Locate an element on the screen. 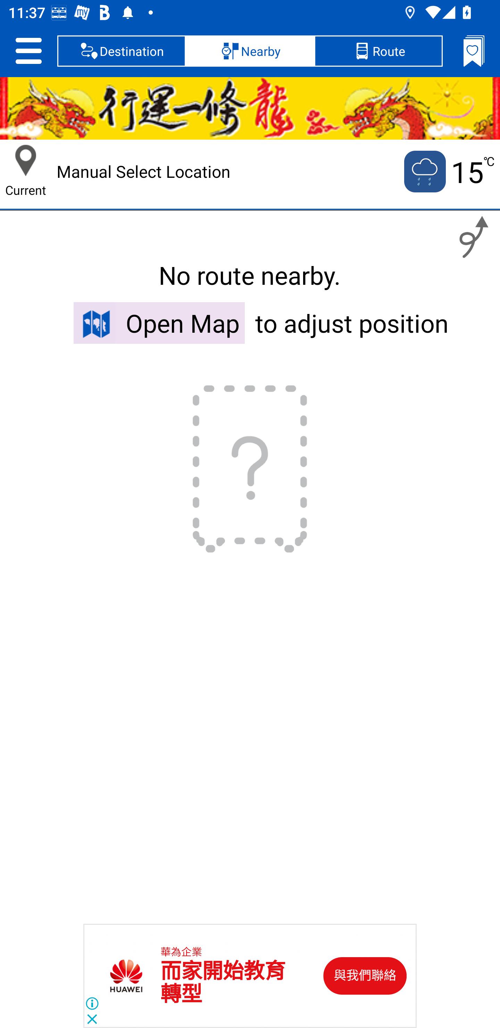 The width and height of the screenshot is (500, 1028). 與我們聯絡 is located at coordinates (365, 976).